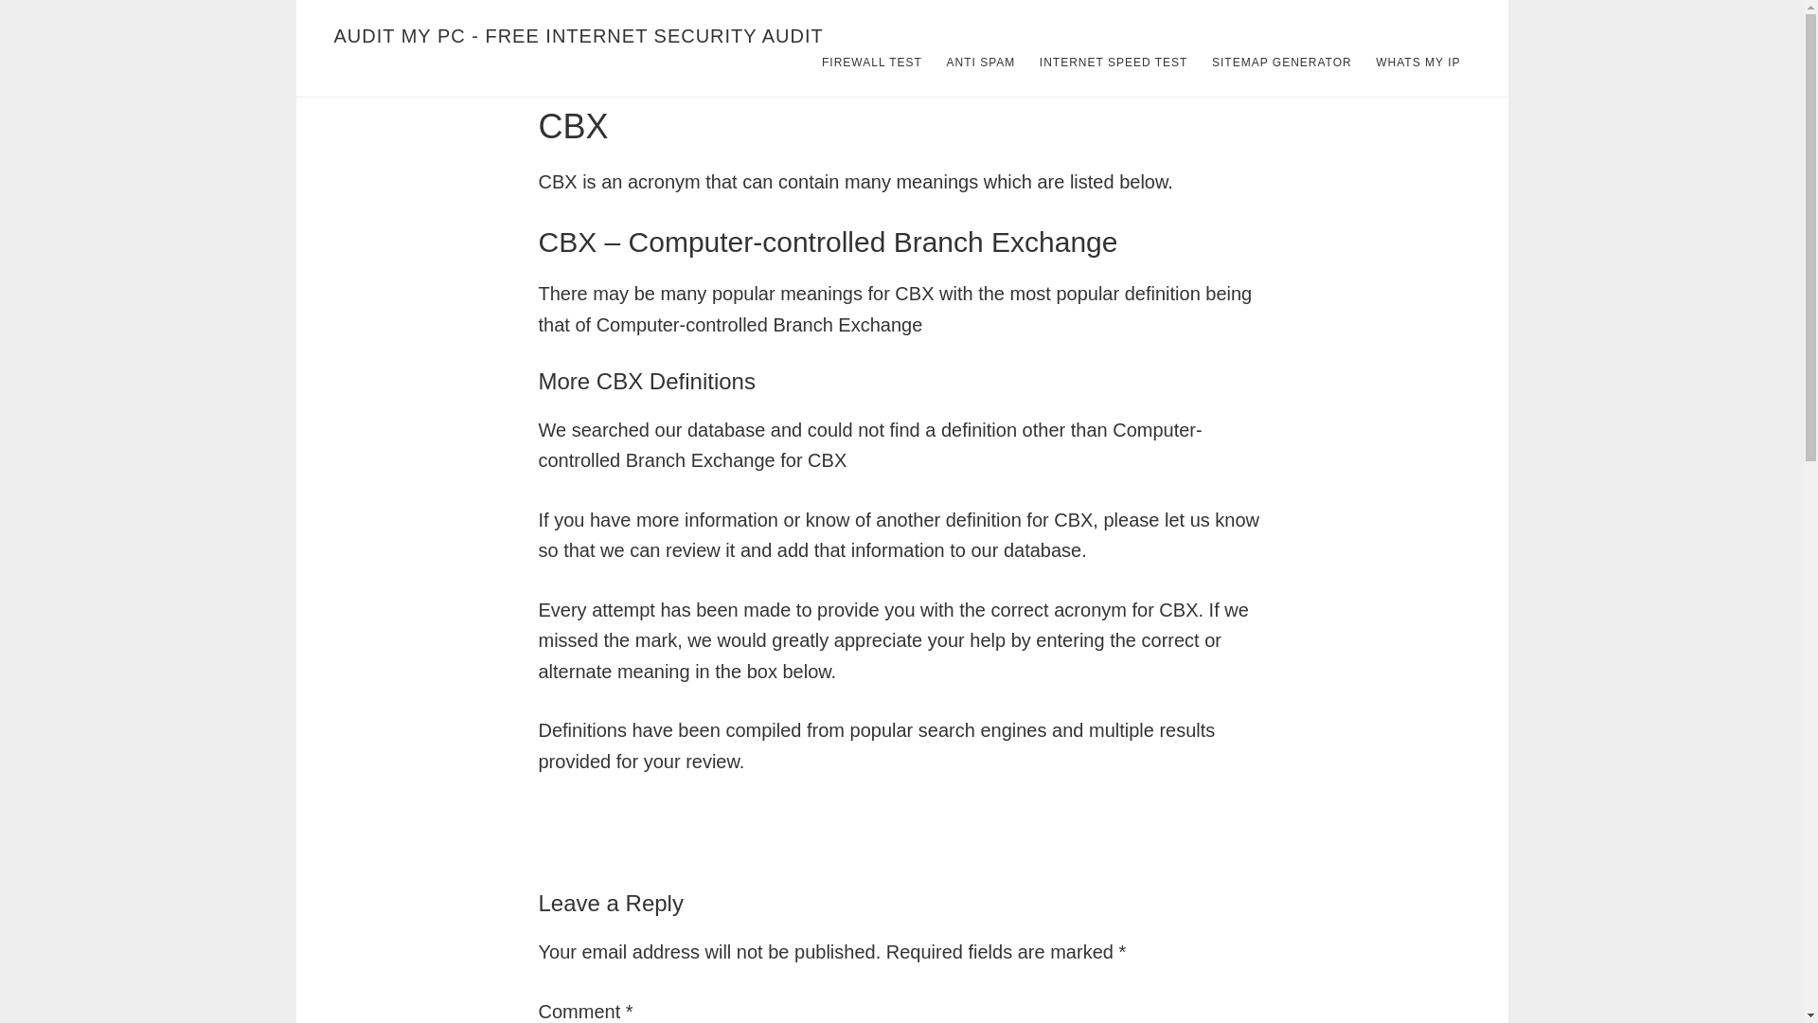 The image size is (1818, 1023). What do you see at coordinates (1417, 63) in the screenshot?
I see `WHATS MY IP` at bounding box center [1417, 63].